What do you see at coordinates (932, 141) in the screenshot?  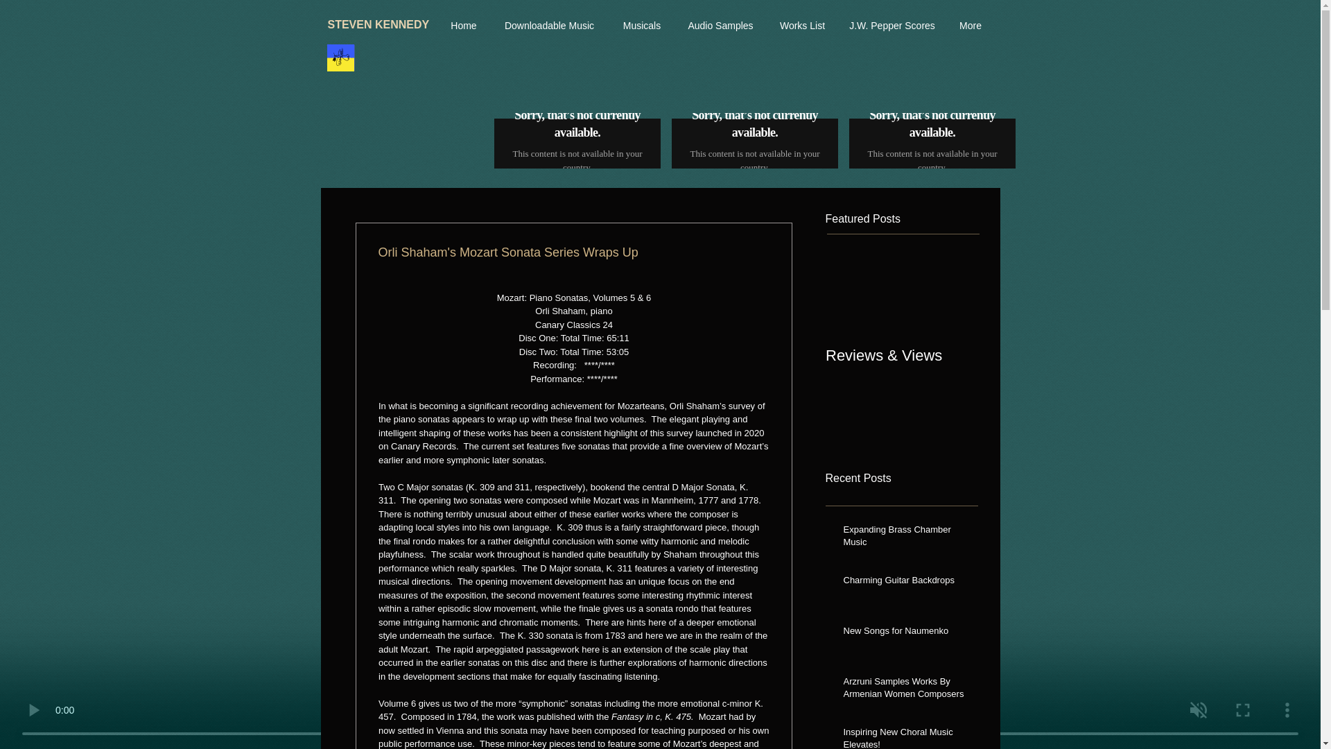 I see `Spotify Player` at bounding box center [932, 141].